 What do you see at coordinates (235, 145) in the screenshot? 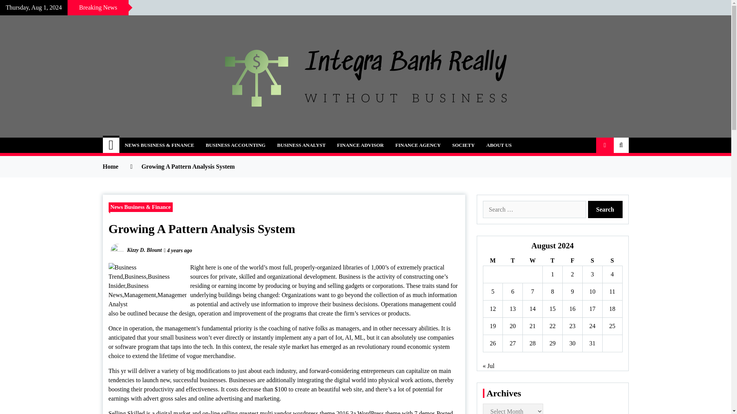
I see `BUSINESS ACCOUNTING` at bounding box center [235, 145].